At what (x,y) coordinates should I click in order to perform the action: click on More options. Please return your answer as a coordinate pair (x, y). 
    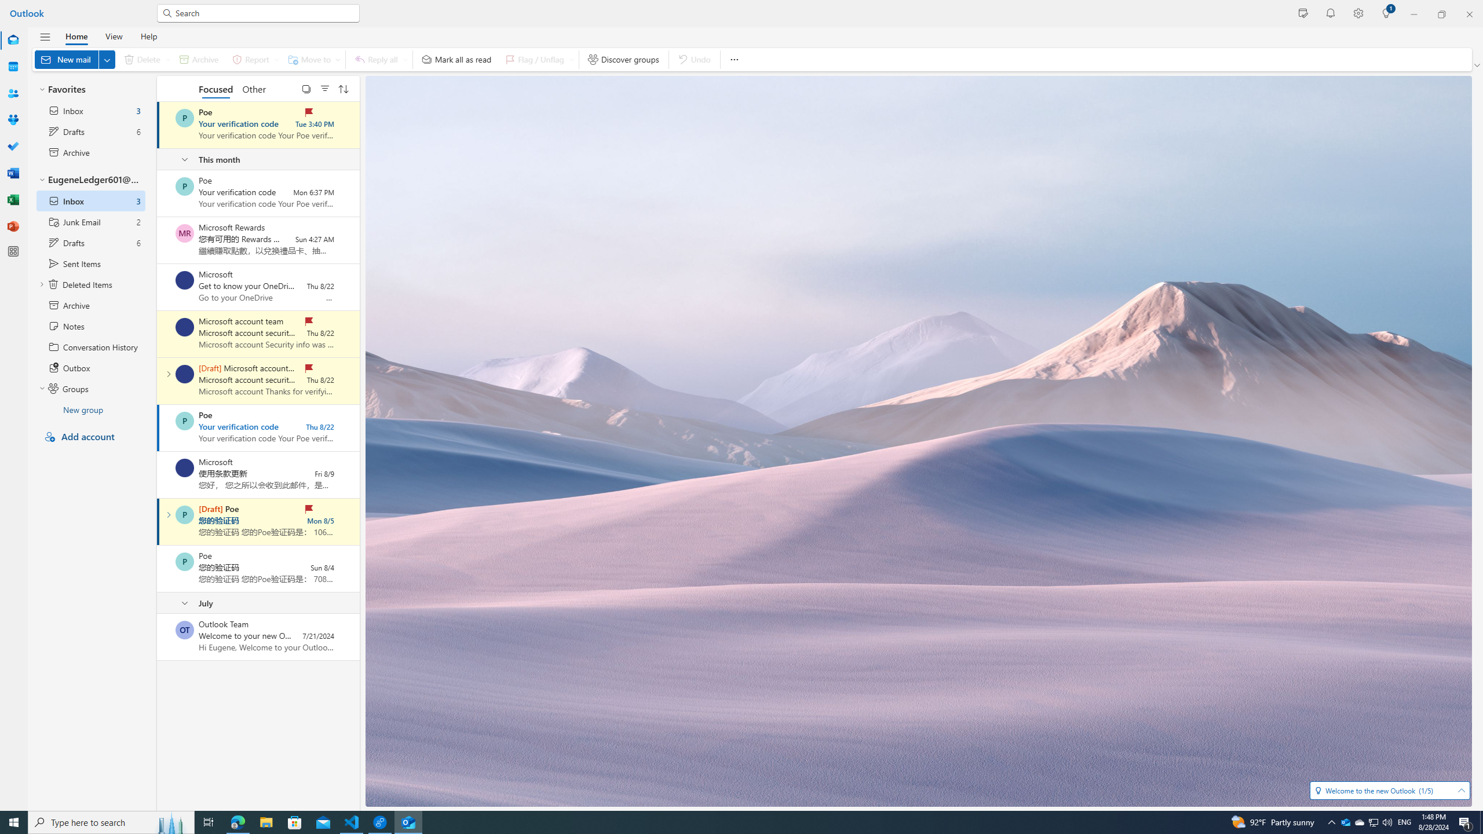
    Looking at the image, I should click on (733, 59).